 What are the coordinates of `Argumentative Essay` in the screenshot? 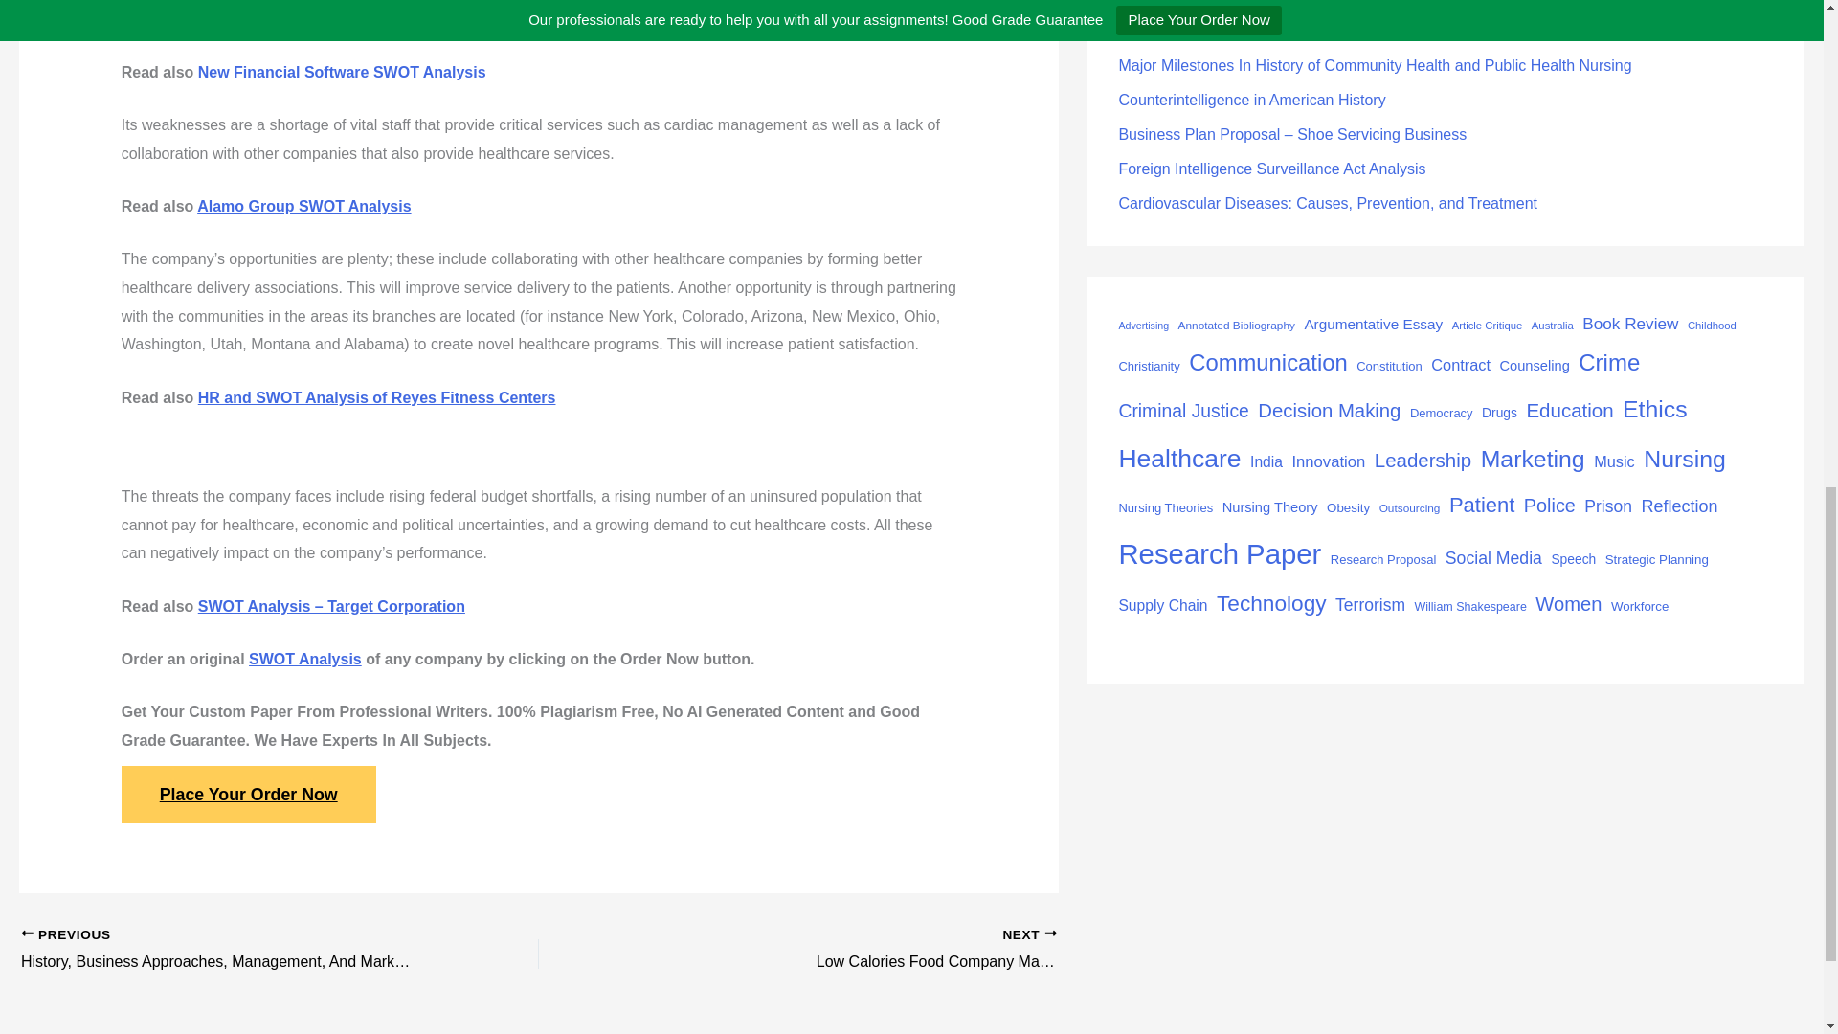 It's located at (1373, 326).